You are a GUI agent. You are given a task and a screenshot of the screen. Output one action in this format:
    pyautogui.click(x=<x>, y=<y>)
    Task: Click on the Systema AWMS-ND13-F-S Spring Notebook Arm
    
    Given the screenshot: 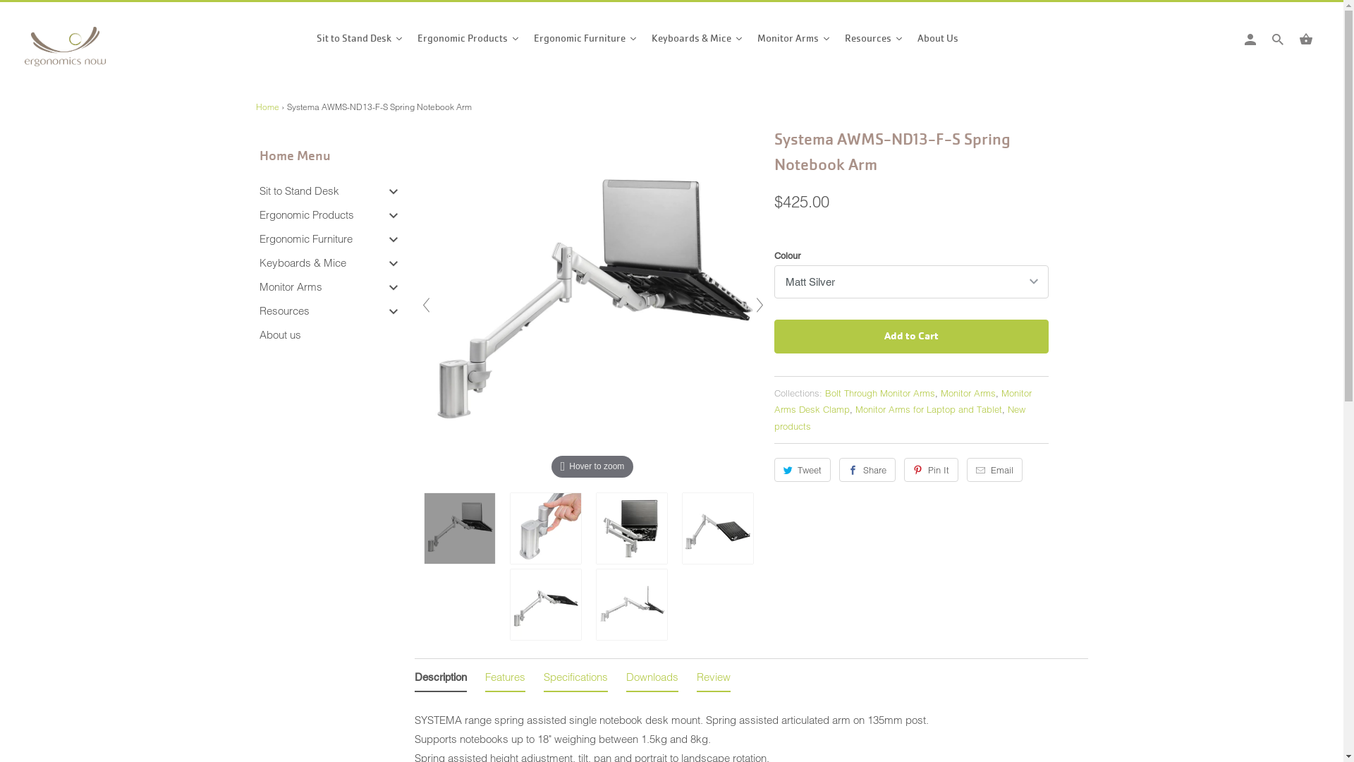 What is the action you would take?
    pyautogui.click(x=549, y=528)
    